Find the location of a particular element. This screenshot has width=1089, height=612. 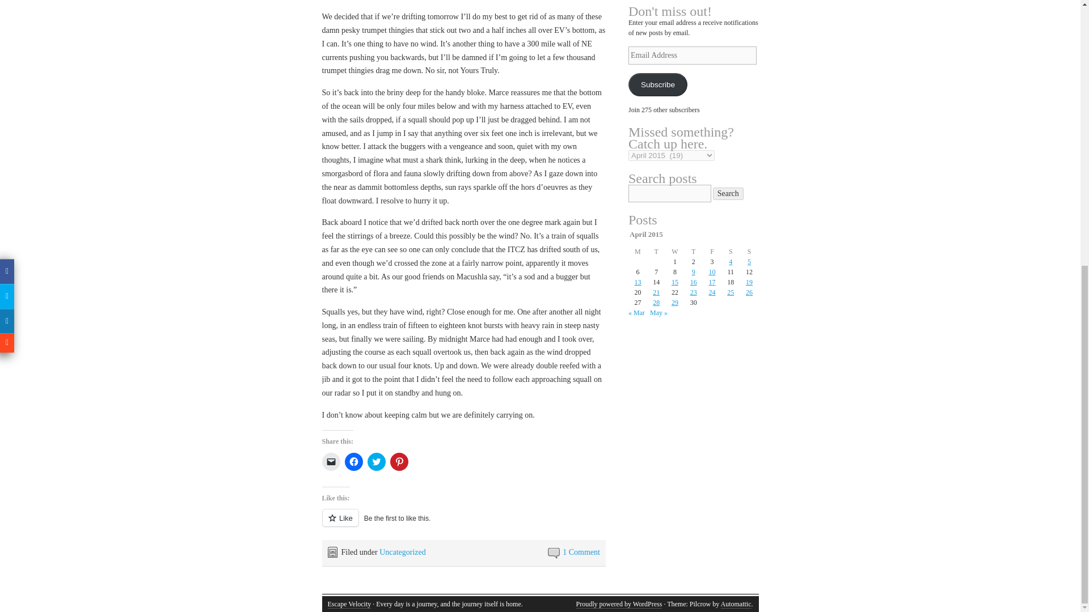

Escape Velocity is located at coordinates (349, 604).